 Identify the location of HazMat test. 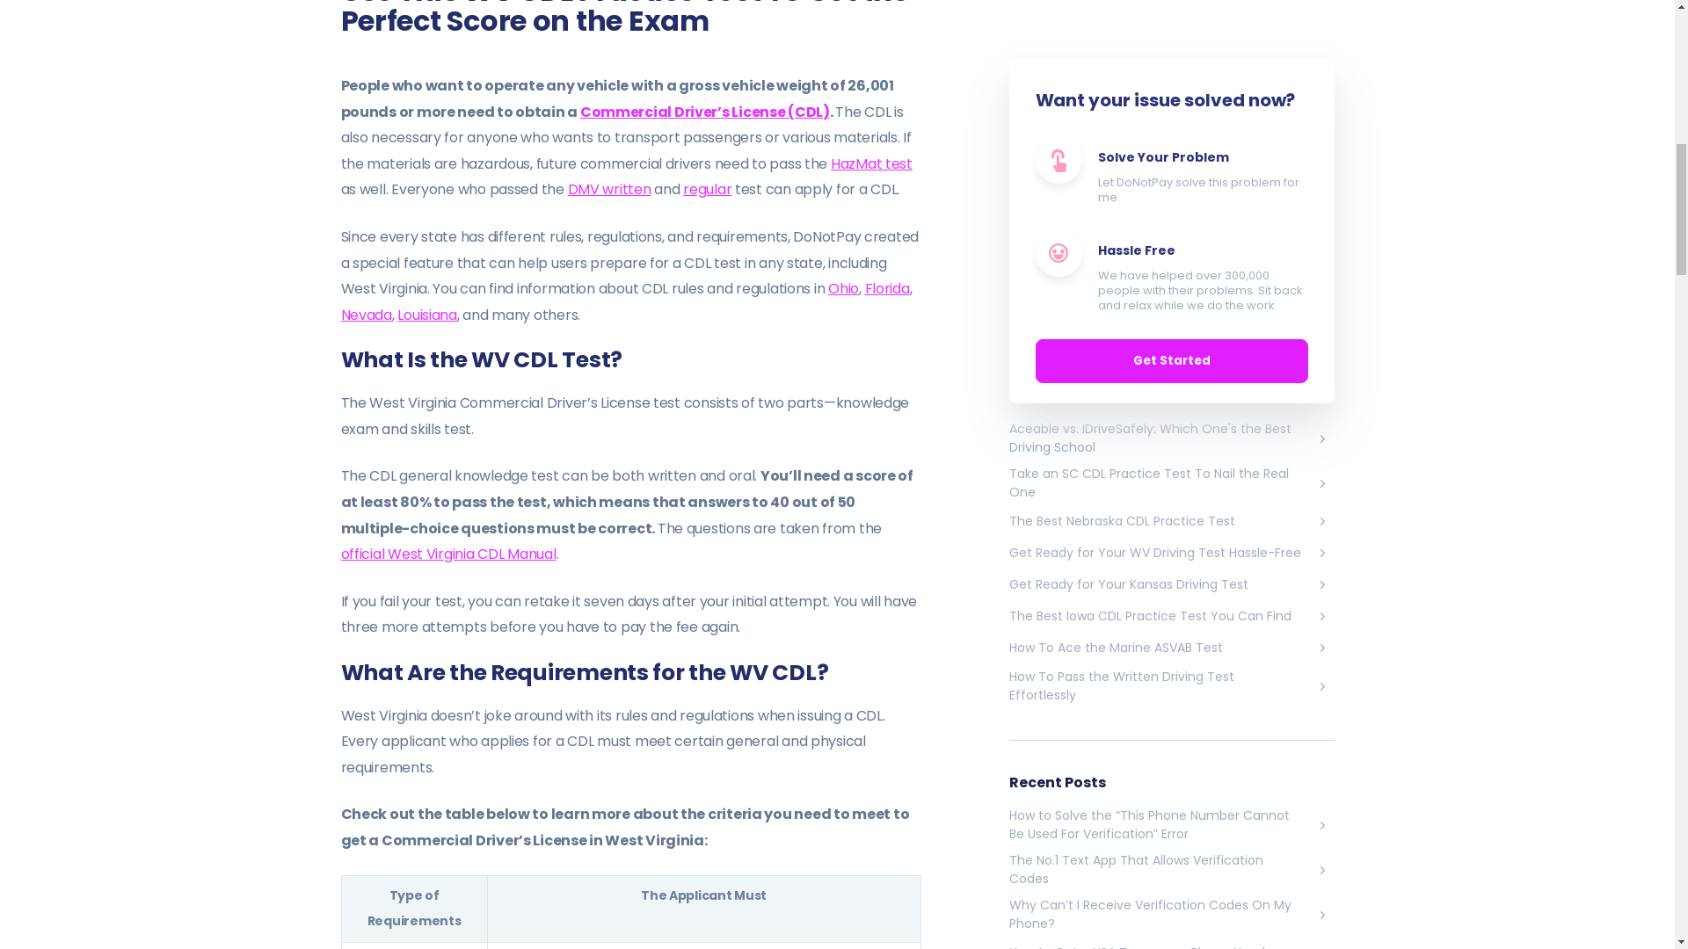
(871, 163).